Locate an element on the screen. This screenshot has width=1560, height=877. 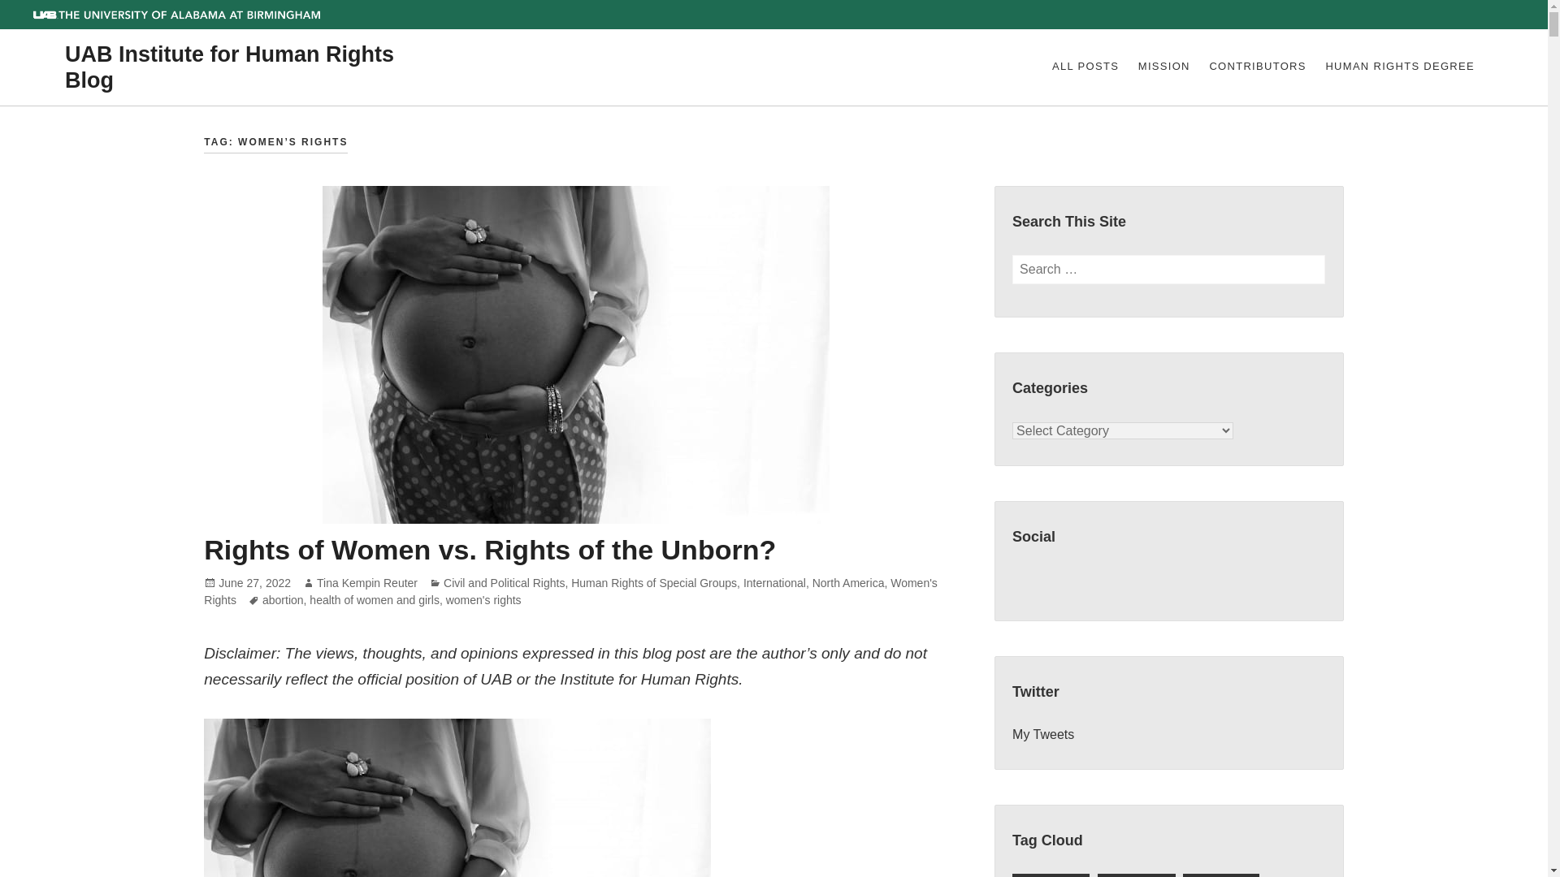
International is located at coordinates (775, 583).